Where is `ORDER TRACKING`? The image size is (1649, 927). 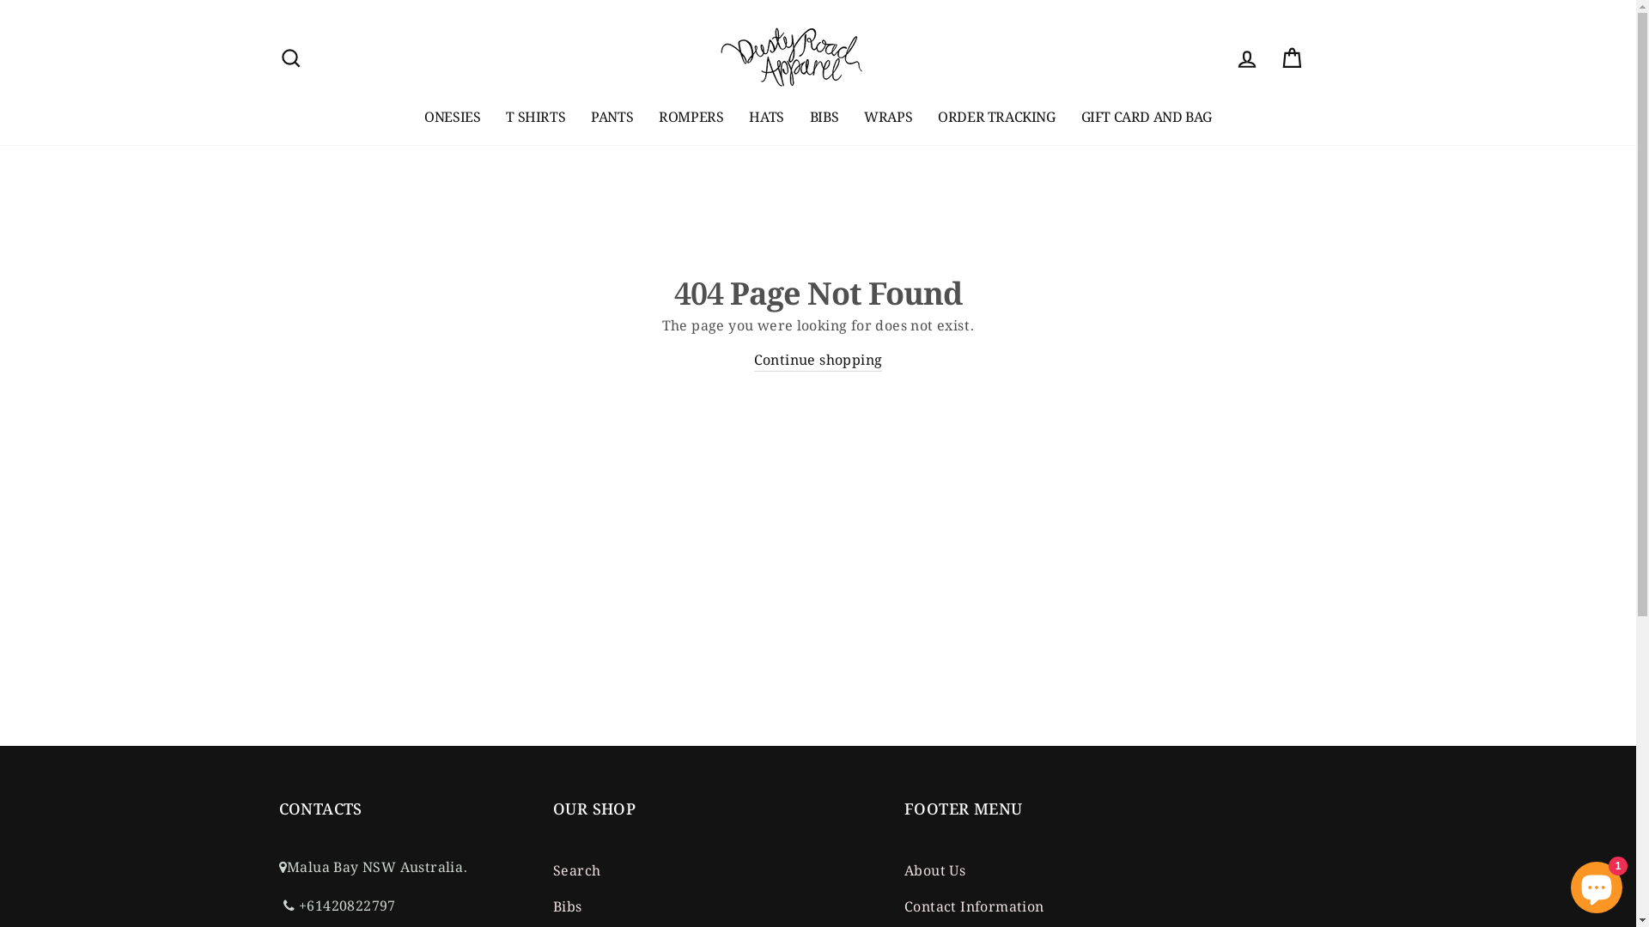 ORDER TRACKING is located at coordinates (996, 116).